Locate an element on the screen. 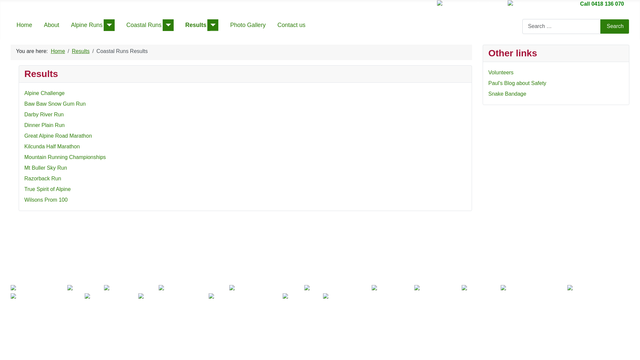 Image resolution: width=640 pixels, height=360 pixels. Home is located at coordinates (58, 51).